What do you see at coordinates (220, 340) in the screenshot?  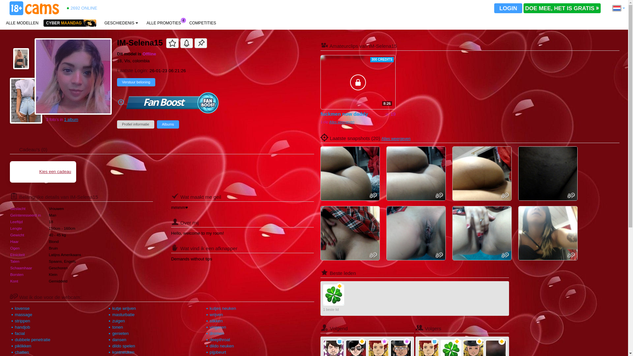 I see `deepthroat` at bounding box center [220, 340].